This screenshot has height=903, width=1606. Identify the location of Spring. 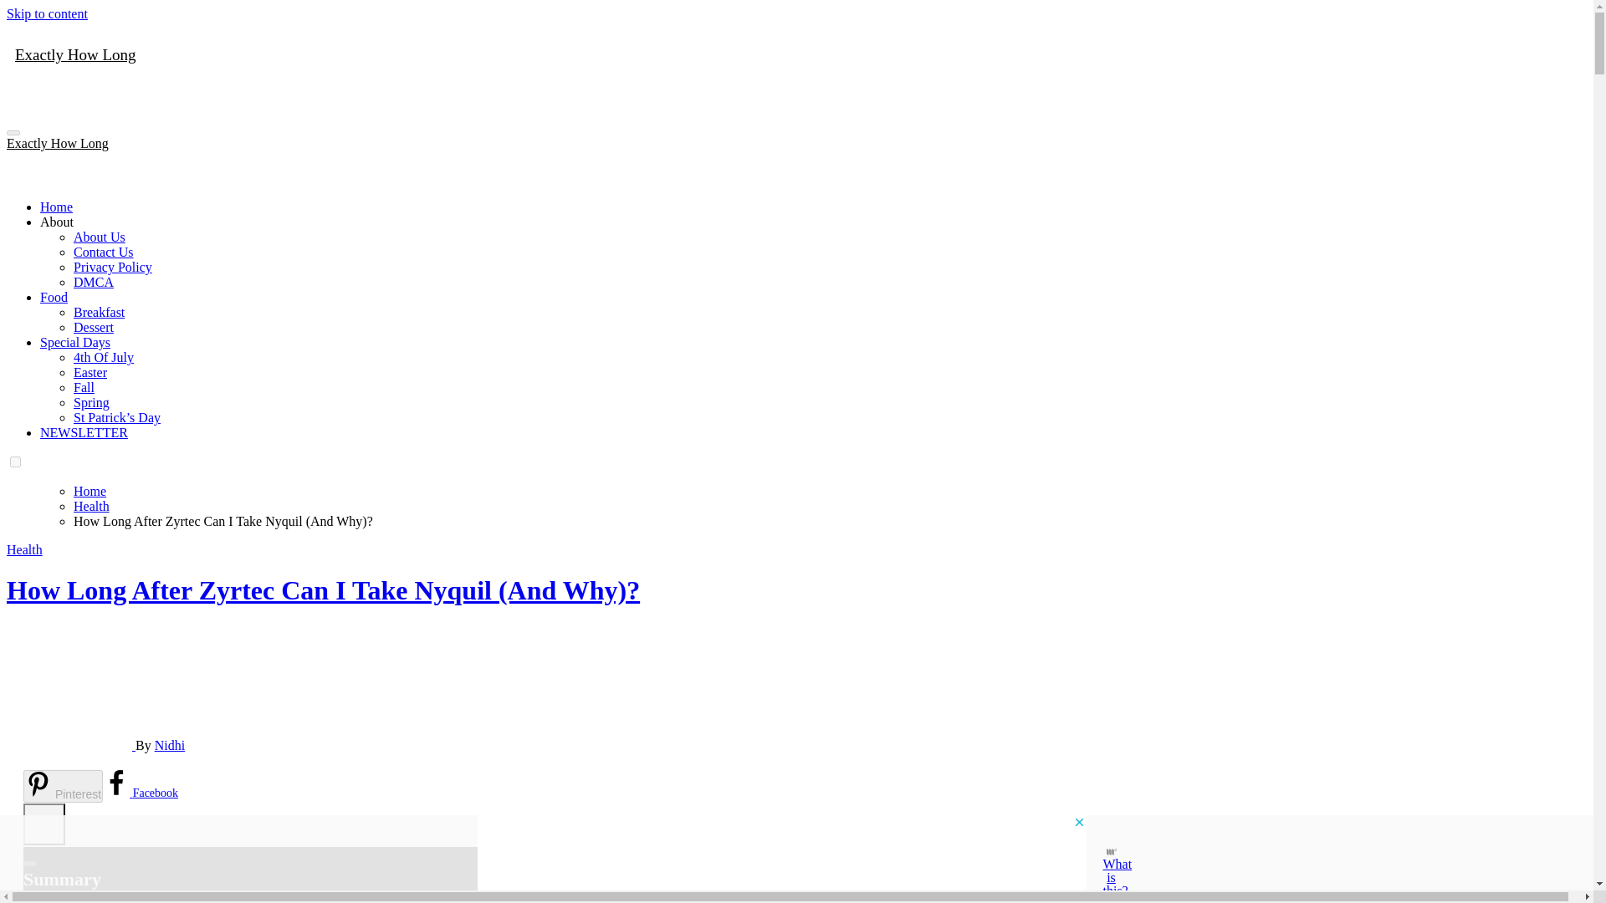
(91, 403).